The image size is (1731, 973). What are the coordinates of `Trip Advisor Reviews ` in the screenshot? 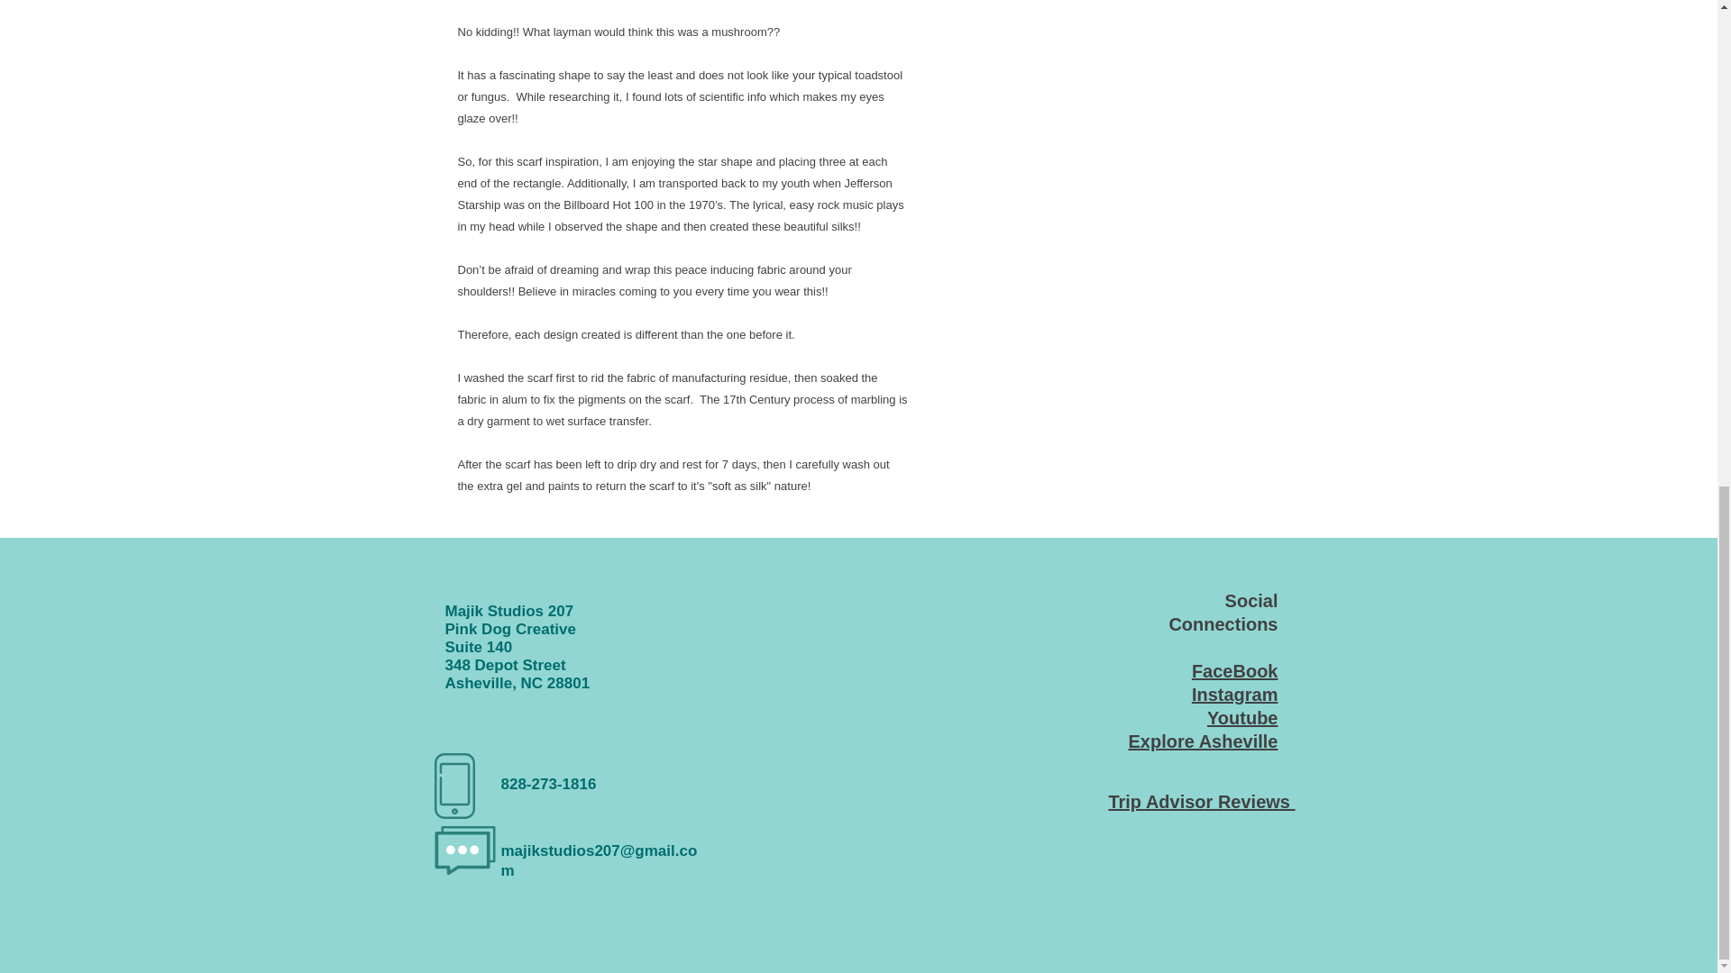 It's located at (1201, 802).